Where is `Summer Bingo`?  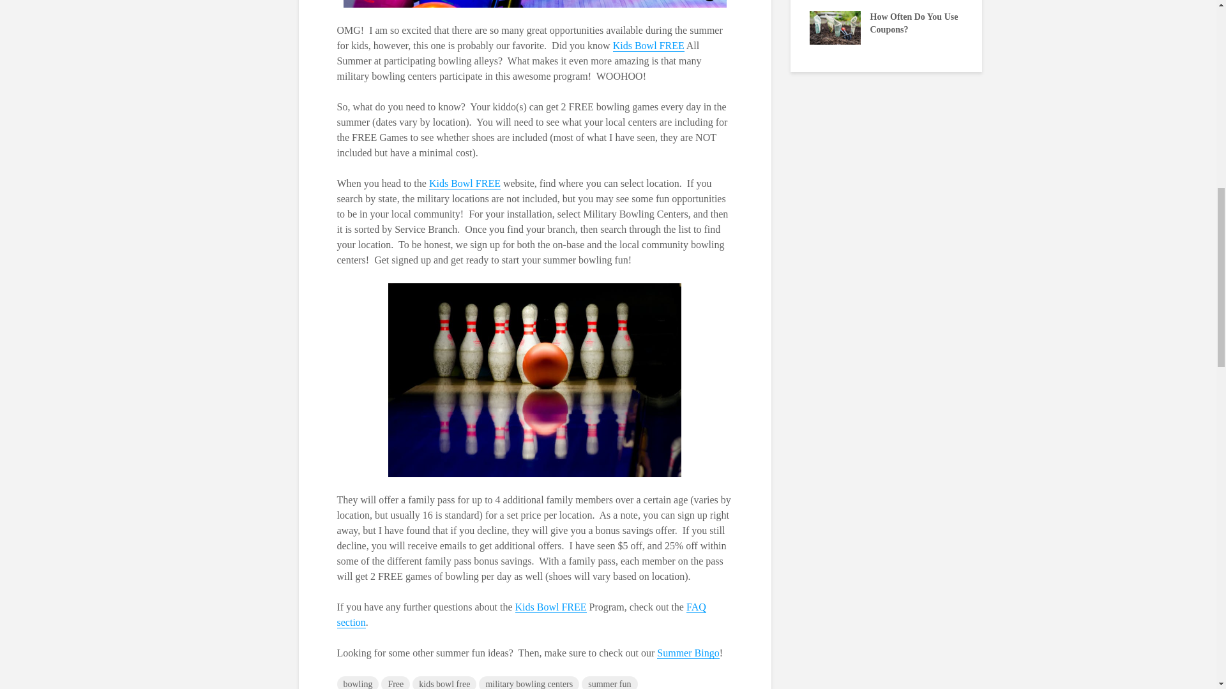 Summer Bingo is located at coordinates (688, 653).